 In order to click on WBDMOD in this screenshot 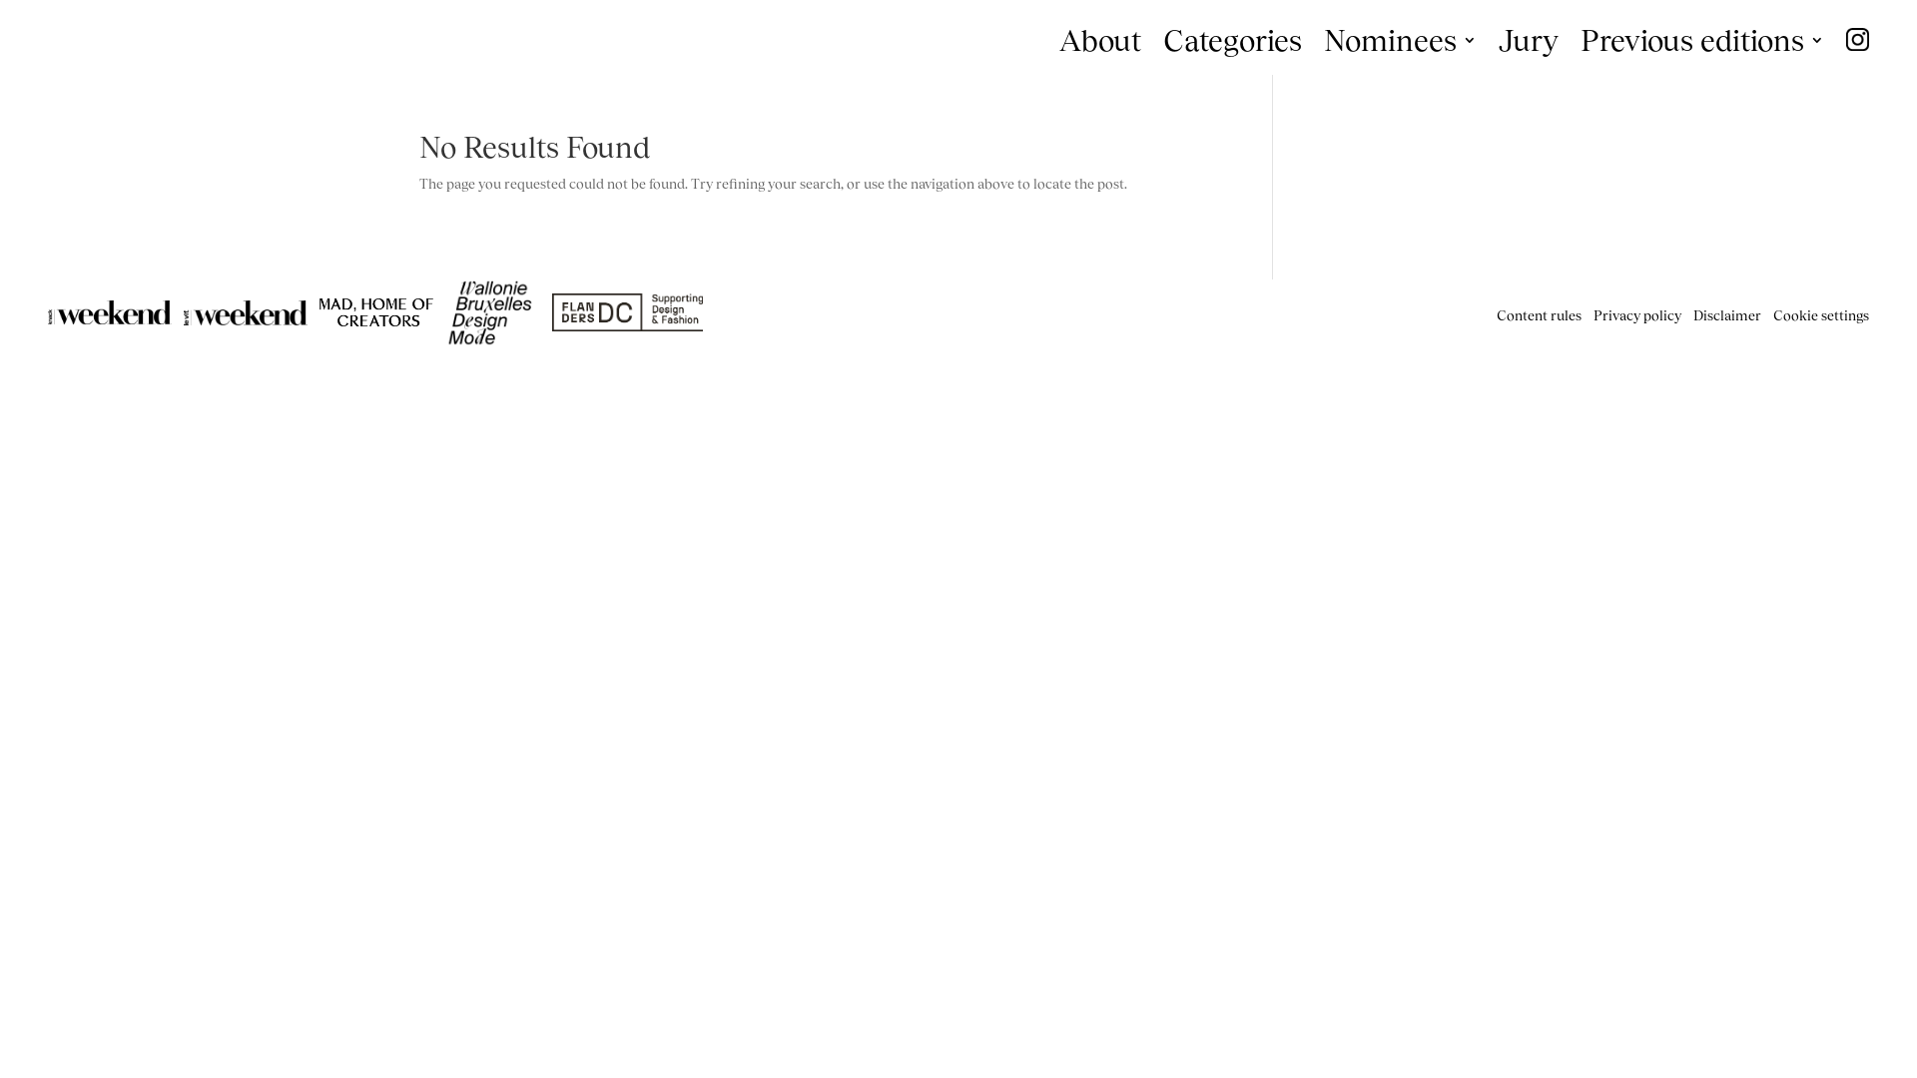, I will do `click(493, 313)`.